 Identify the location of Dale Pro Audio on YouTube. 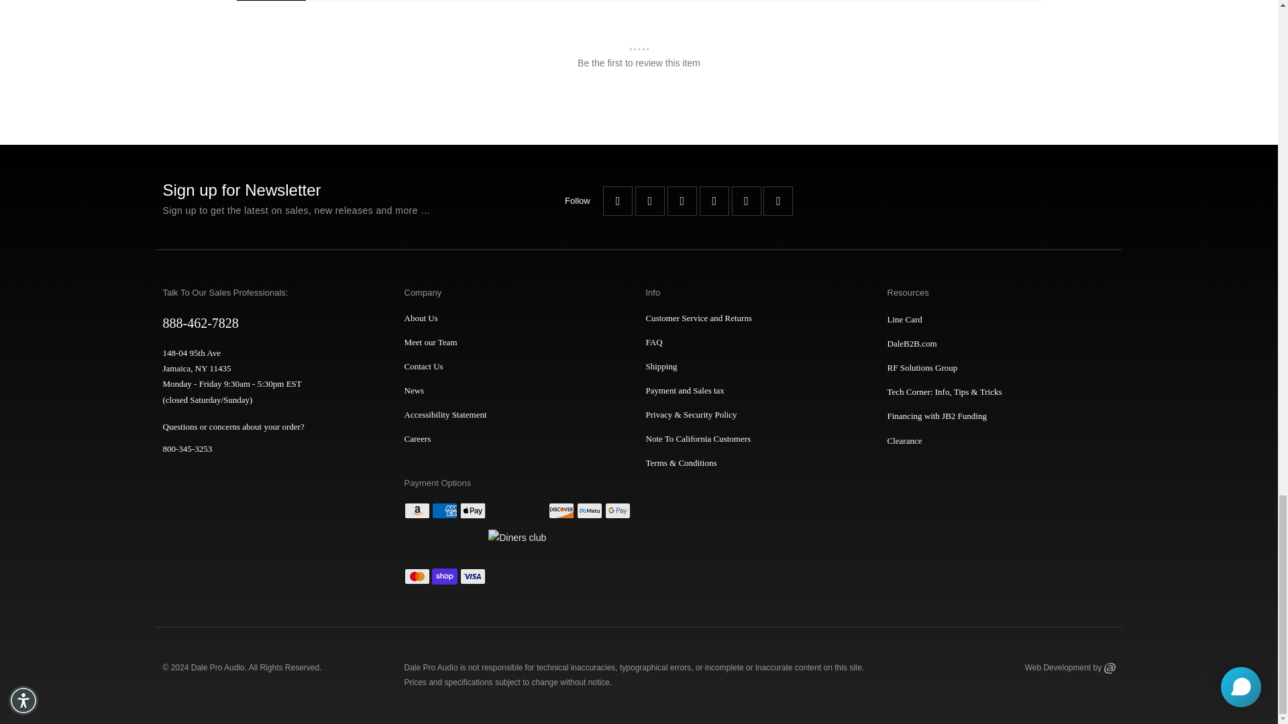
(682, 200).